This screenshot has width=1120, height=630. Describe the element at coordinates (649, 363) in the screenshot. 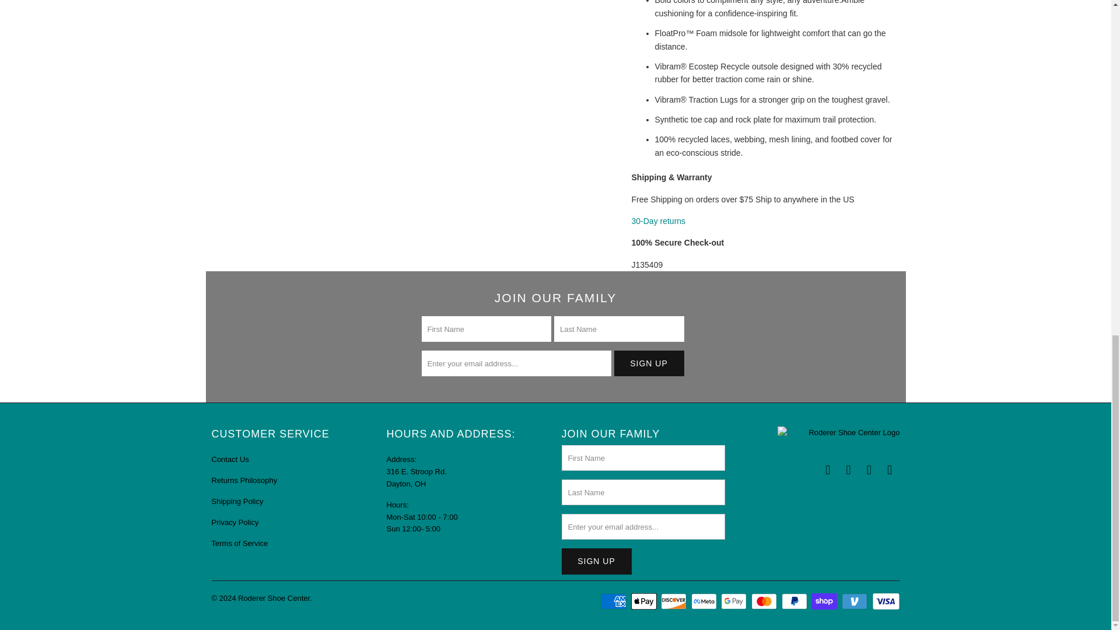

I see `Sign Up` at that location.